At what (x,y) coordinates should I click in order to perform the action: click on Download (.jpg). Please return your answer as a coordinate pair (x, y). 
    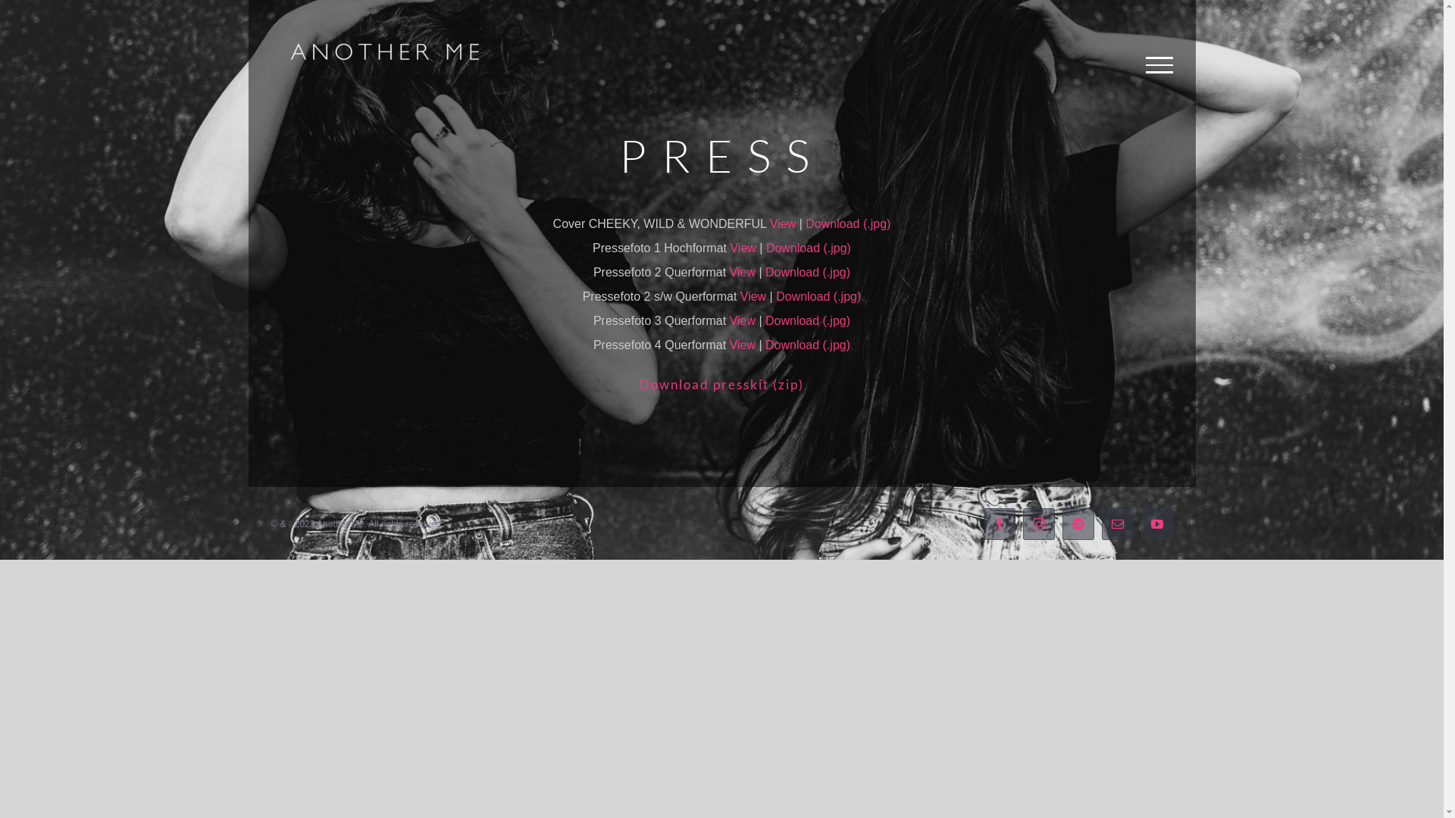
    Looking at the image, I should click on (818, 297).